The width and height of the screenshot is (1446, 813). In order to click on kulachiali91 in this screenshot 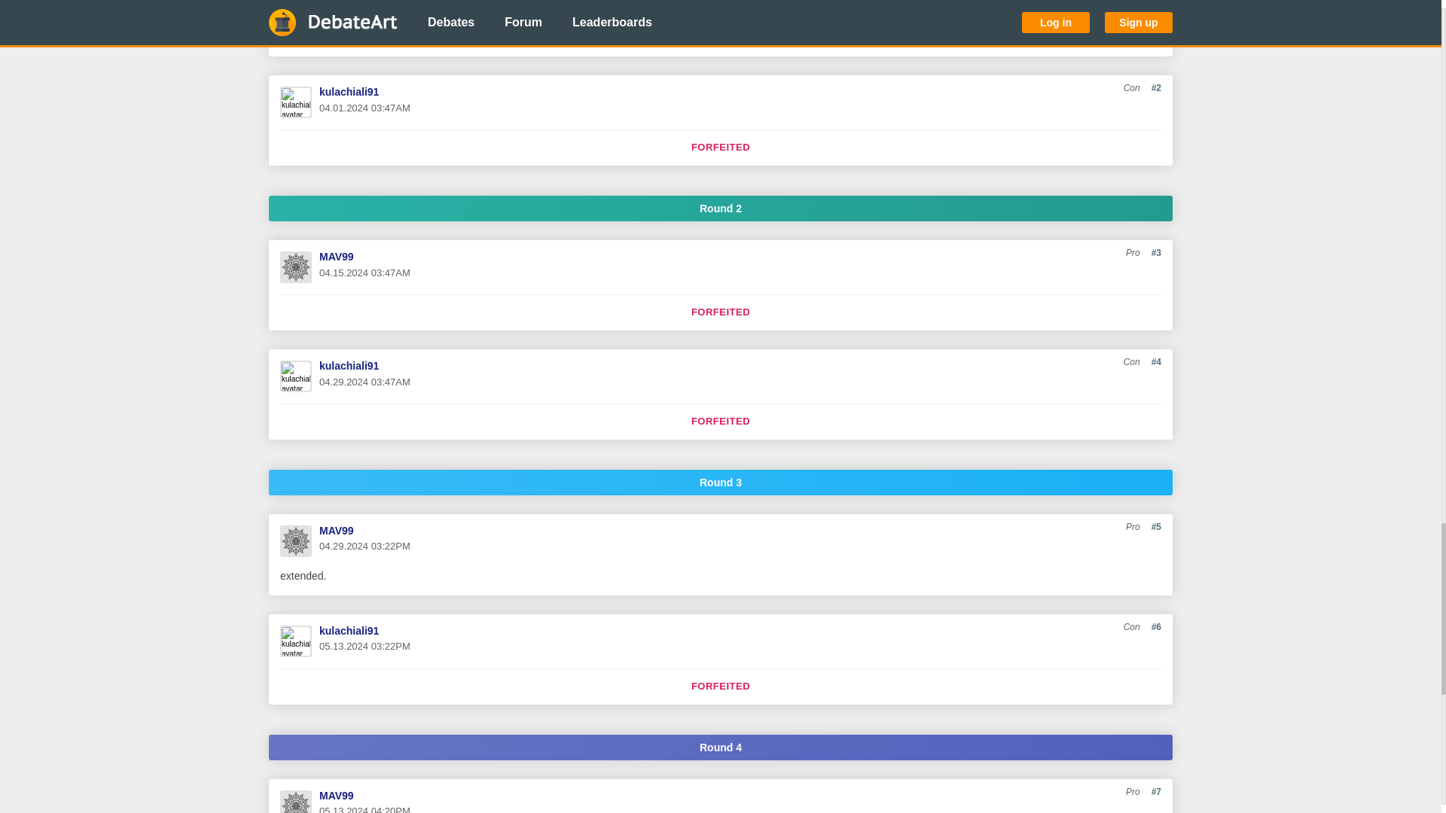, I will do `click(349, 92)`.